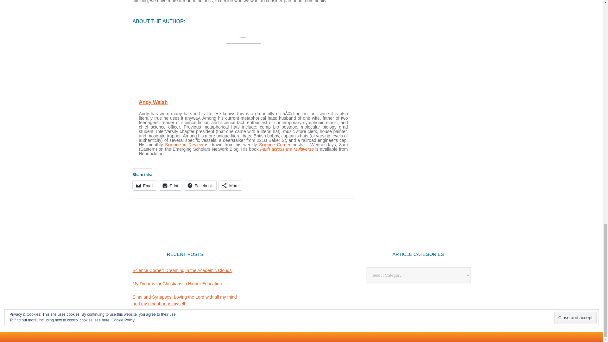 This screenshot has width=608, height=342. What do you see at coordinates (184, 145) in the screenshot?
I see `Science in Review` at bounding box center [184, 145].